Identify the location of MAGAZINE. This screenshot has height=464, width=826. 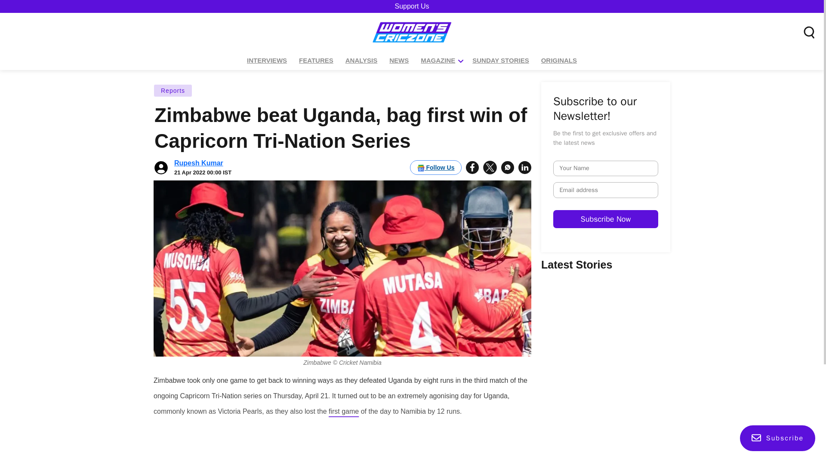
(438, 61).